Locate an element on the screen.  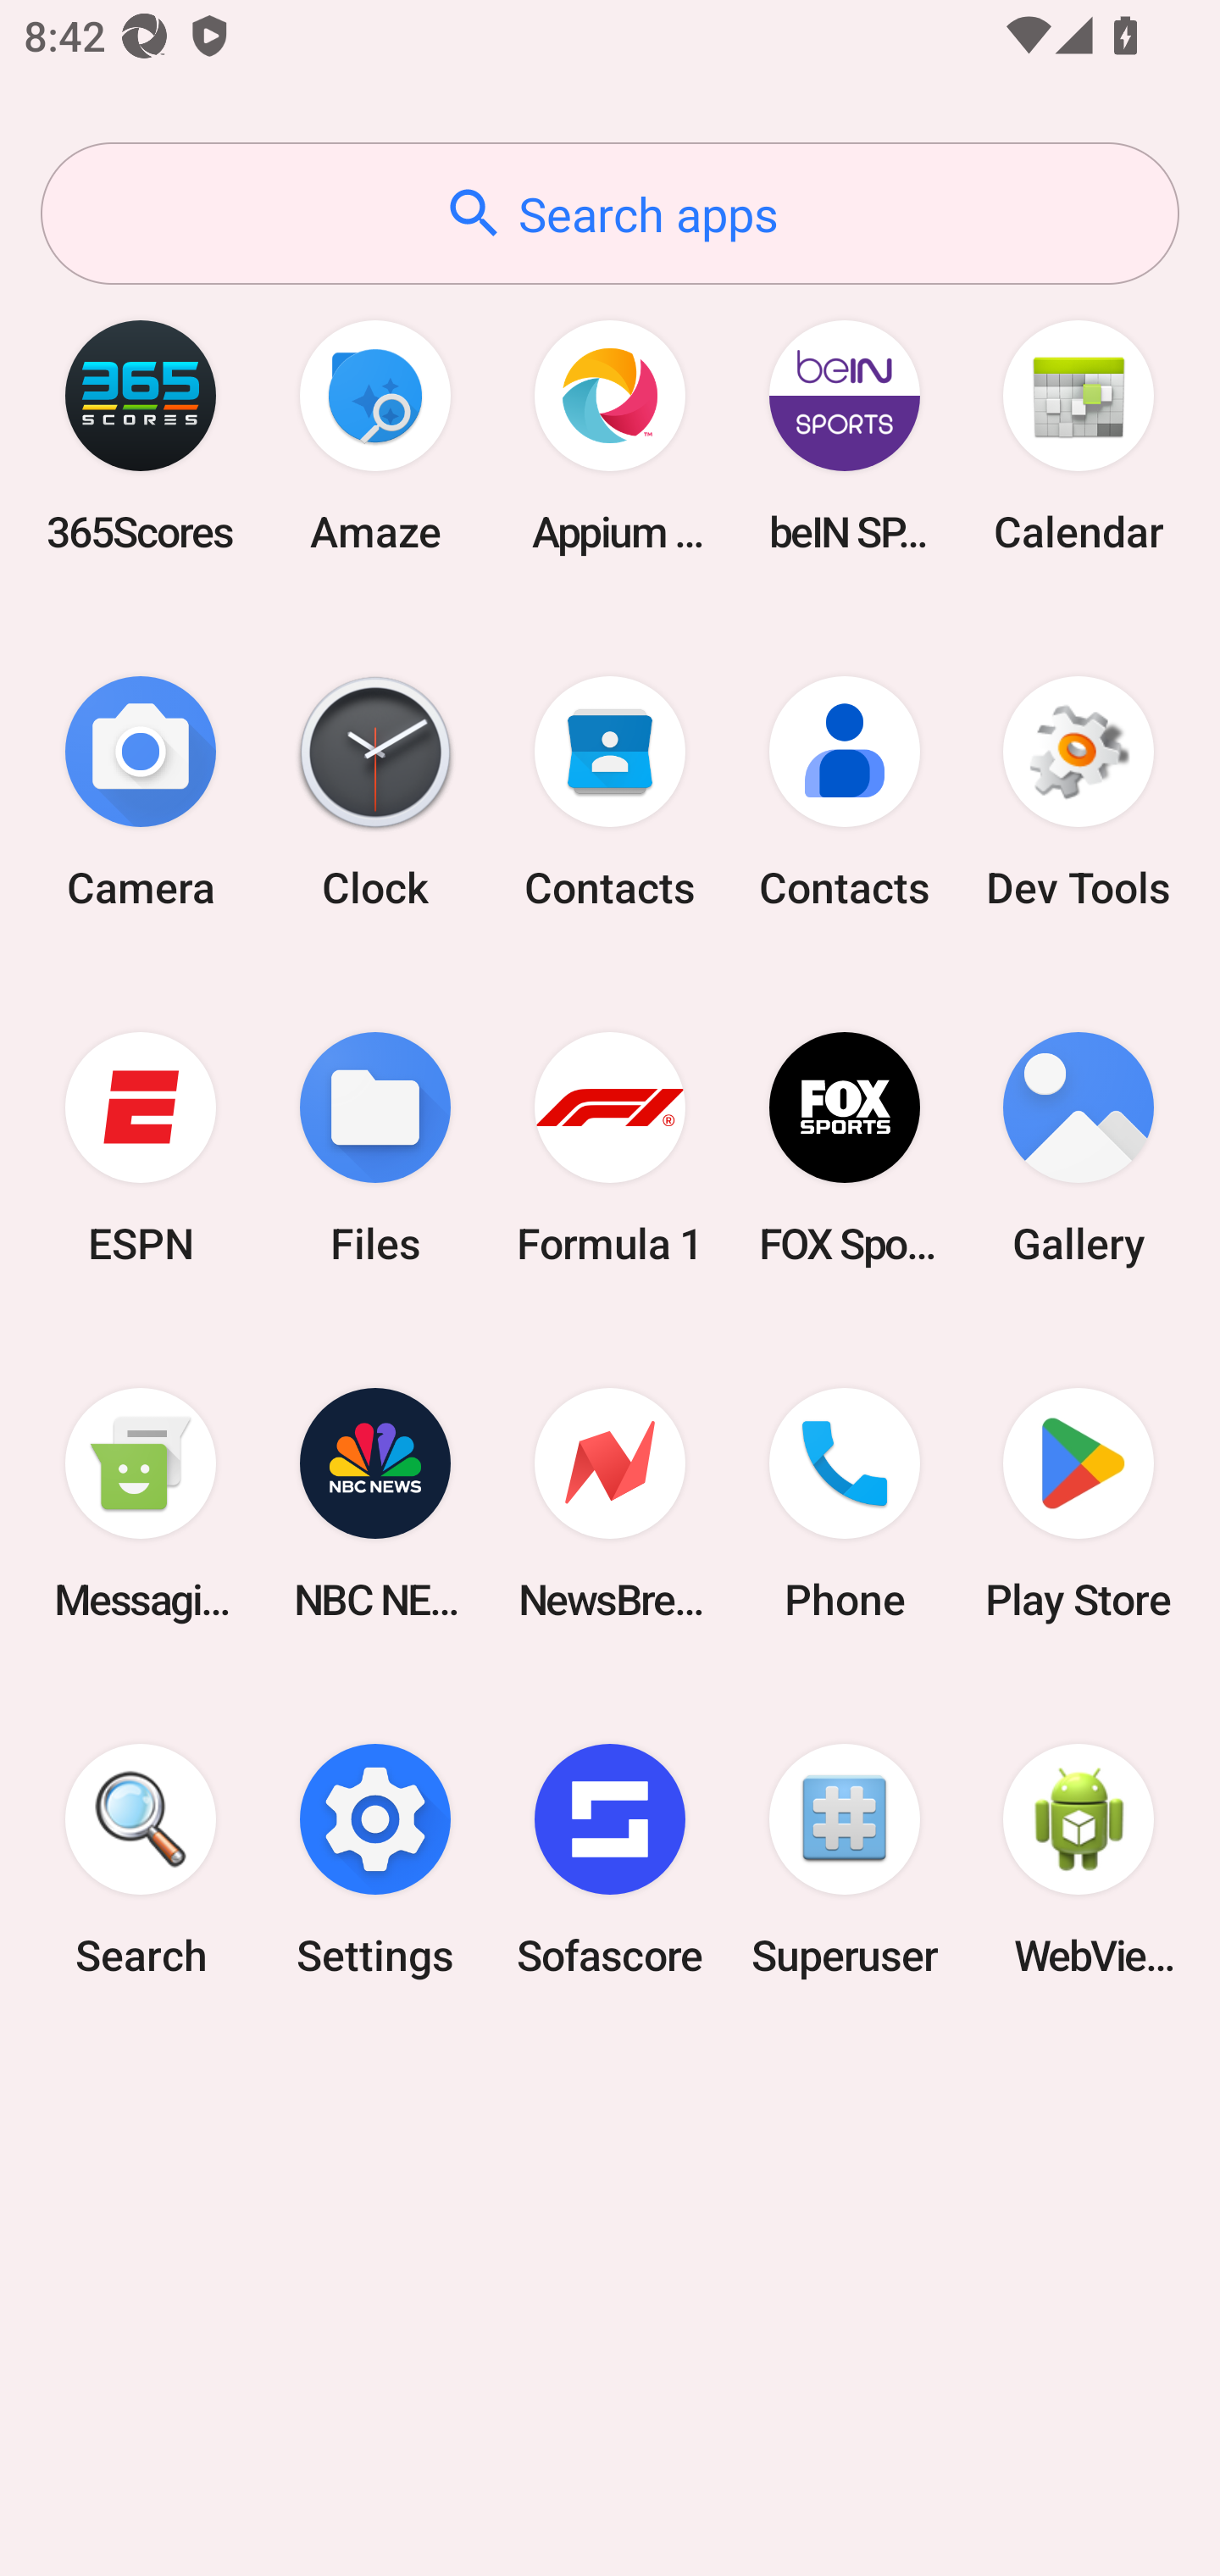
WebView Browser Tester is located at coordinates (1079, 1859).